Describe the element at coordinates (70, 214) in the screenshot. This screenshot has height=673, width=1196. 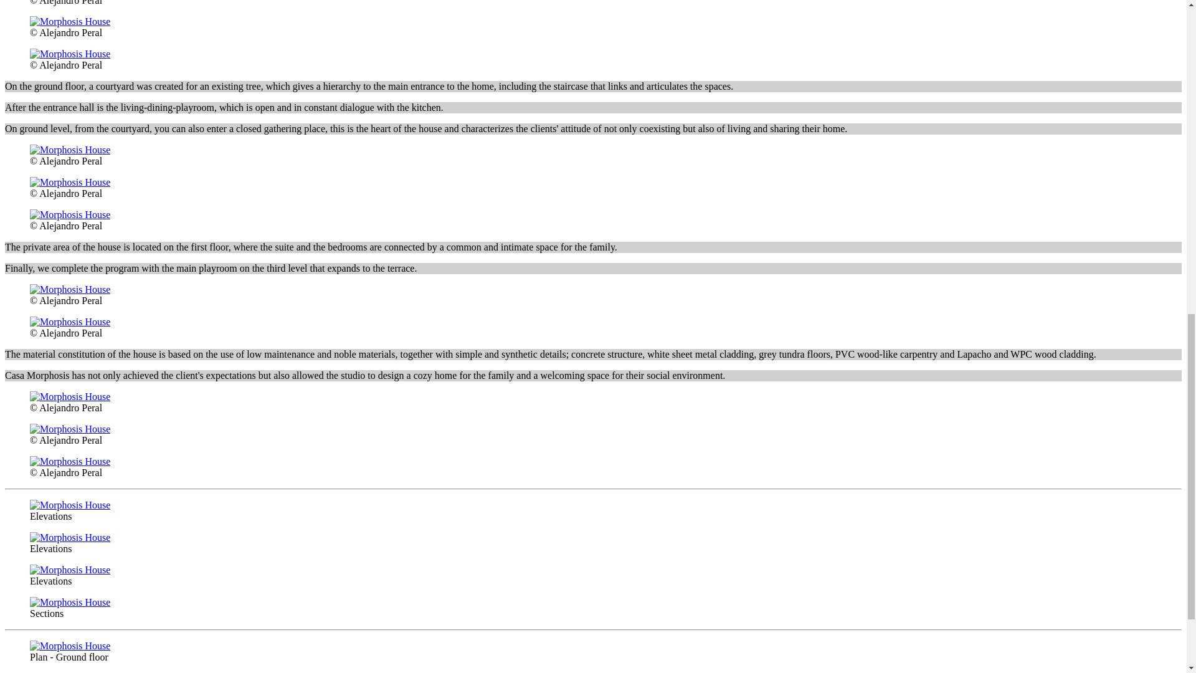
I see `Morphosis House` at that location.